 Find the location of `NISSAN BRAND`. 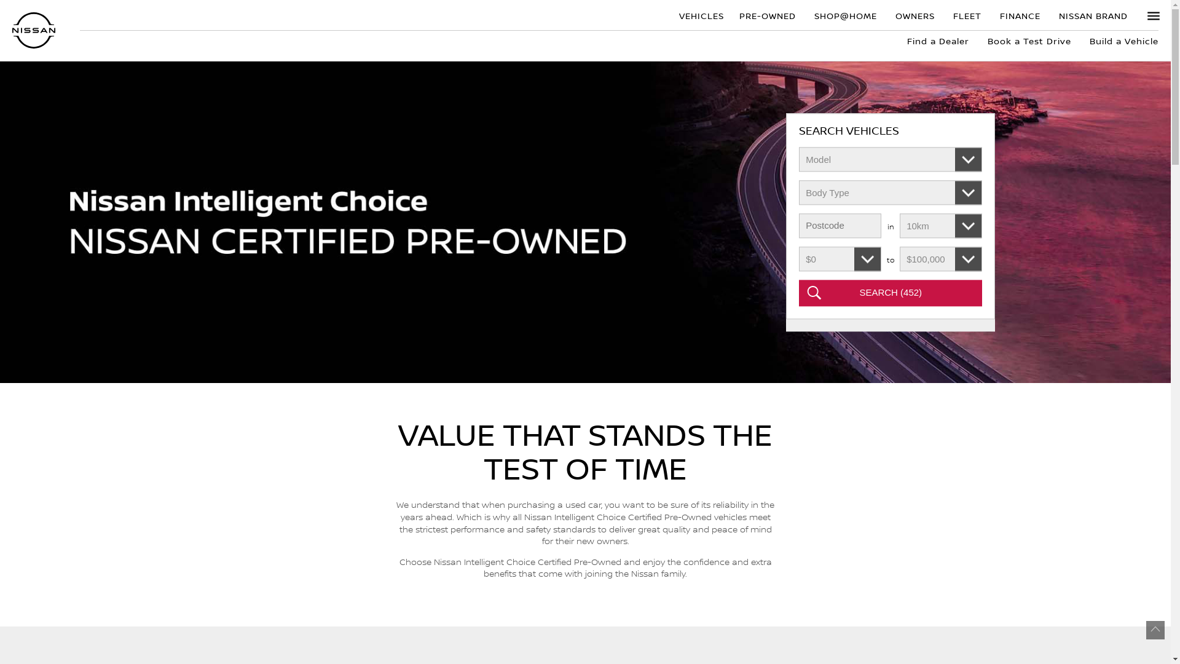

NISSAN BRAND is located at coordinates (1093, 15).